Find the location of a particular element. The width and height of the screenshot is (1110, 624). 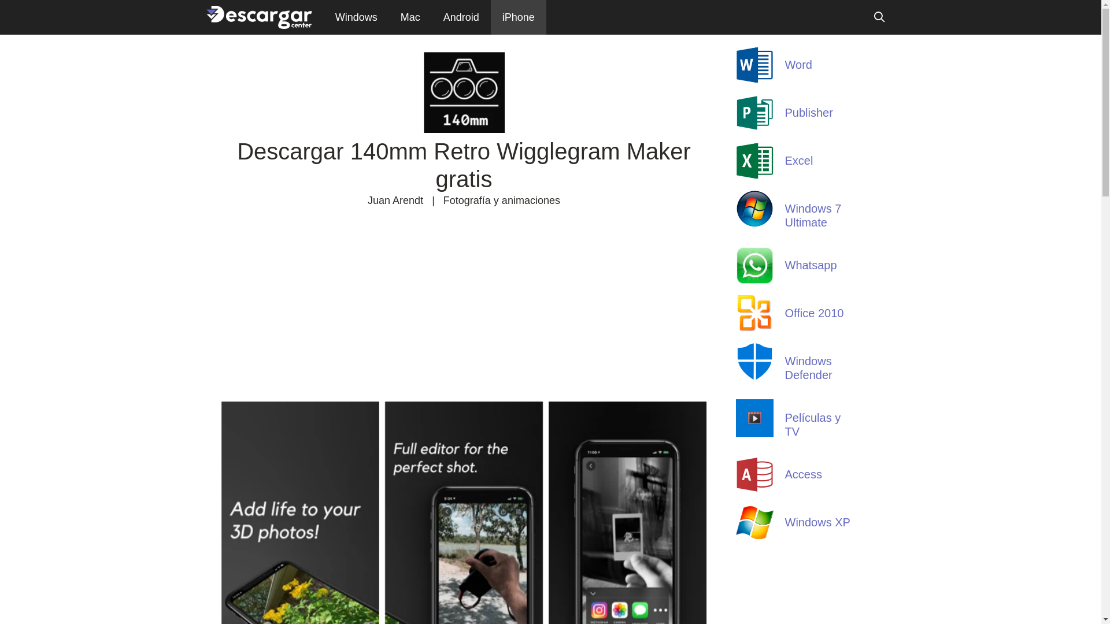

Windows Defender is located at coordinates (754, 377).